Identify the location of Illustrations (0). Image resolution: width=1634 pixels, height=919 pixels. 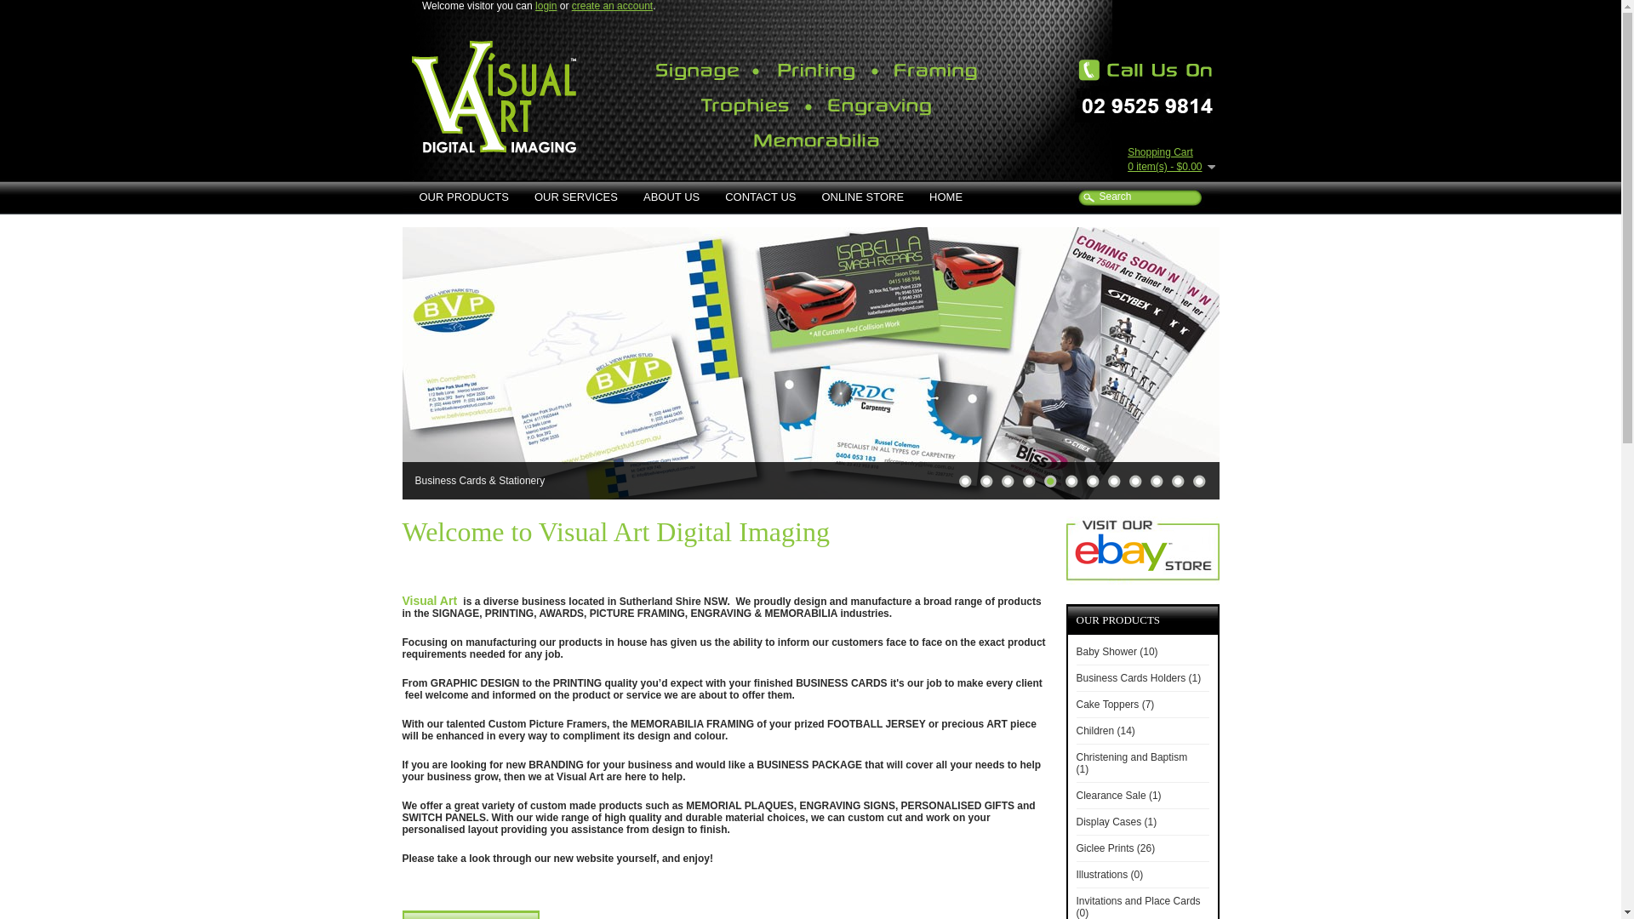
(1110, 875).